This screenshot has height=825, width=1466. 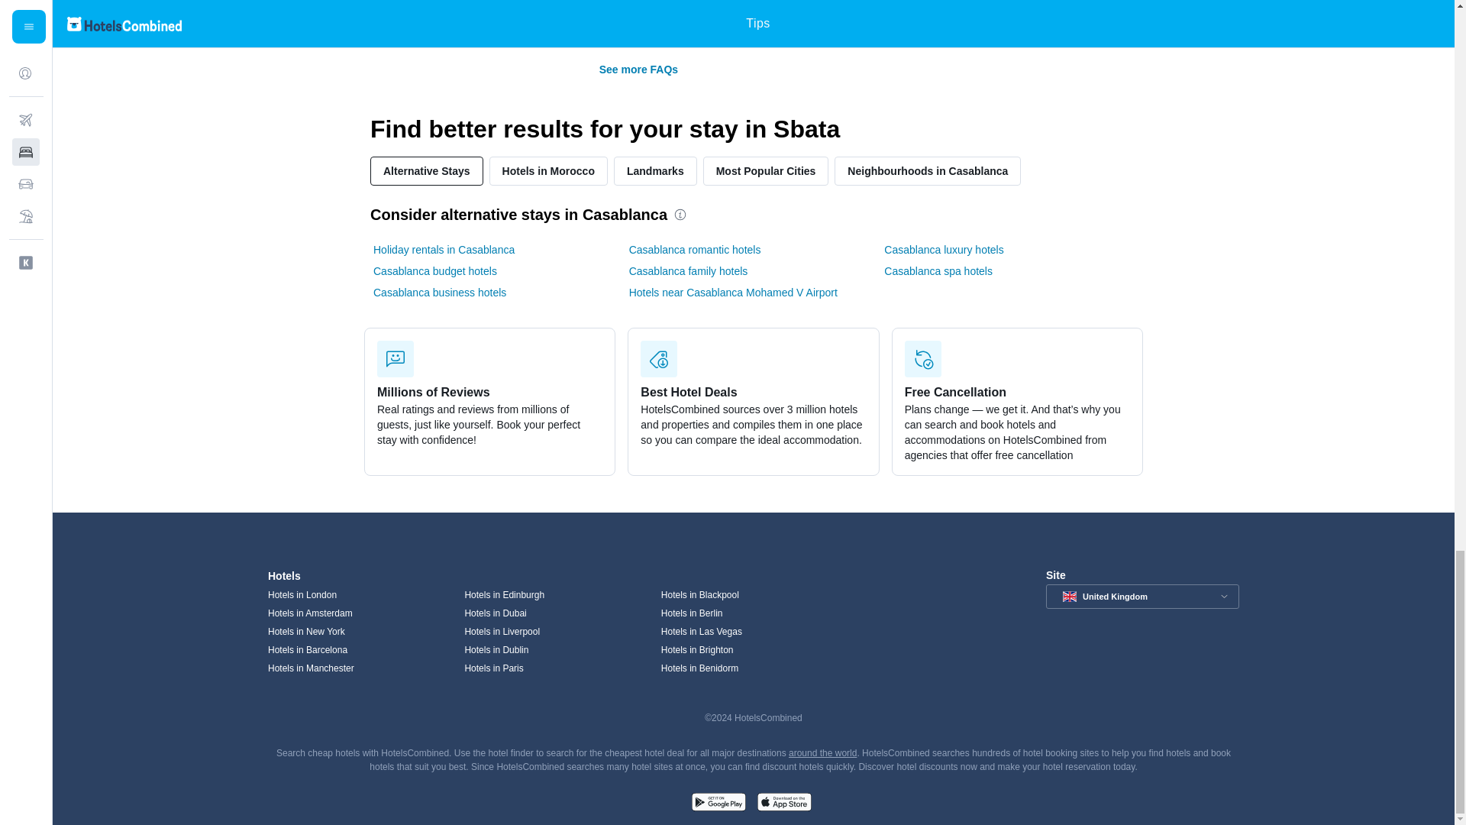 What do you see at coordinates (435, 270) in the screenshot?
I see `Casablanca budget hotels` at bounding box center [435, 270].